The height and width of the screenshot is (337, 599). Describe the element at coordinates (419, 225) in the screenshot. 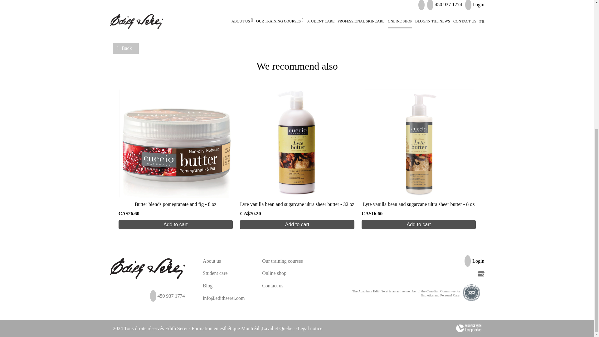

I see `Add to cart` at that location.